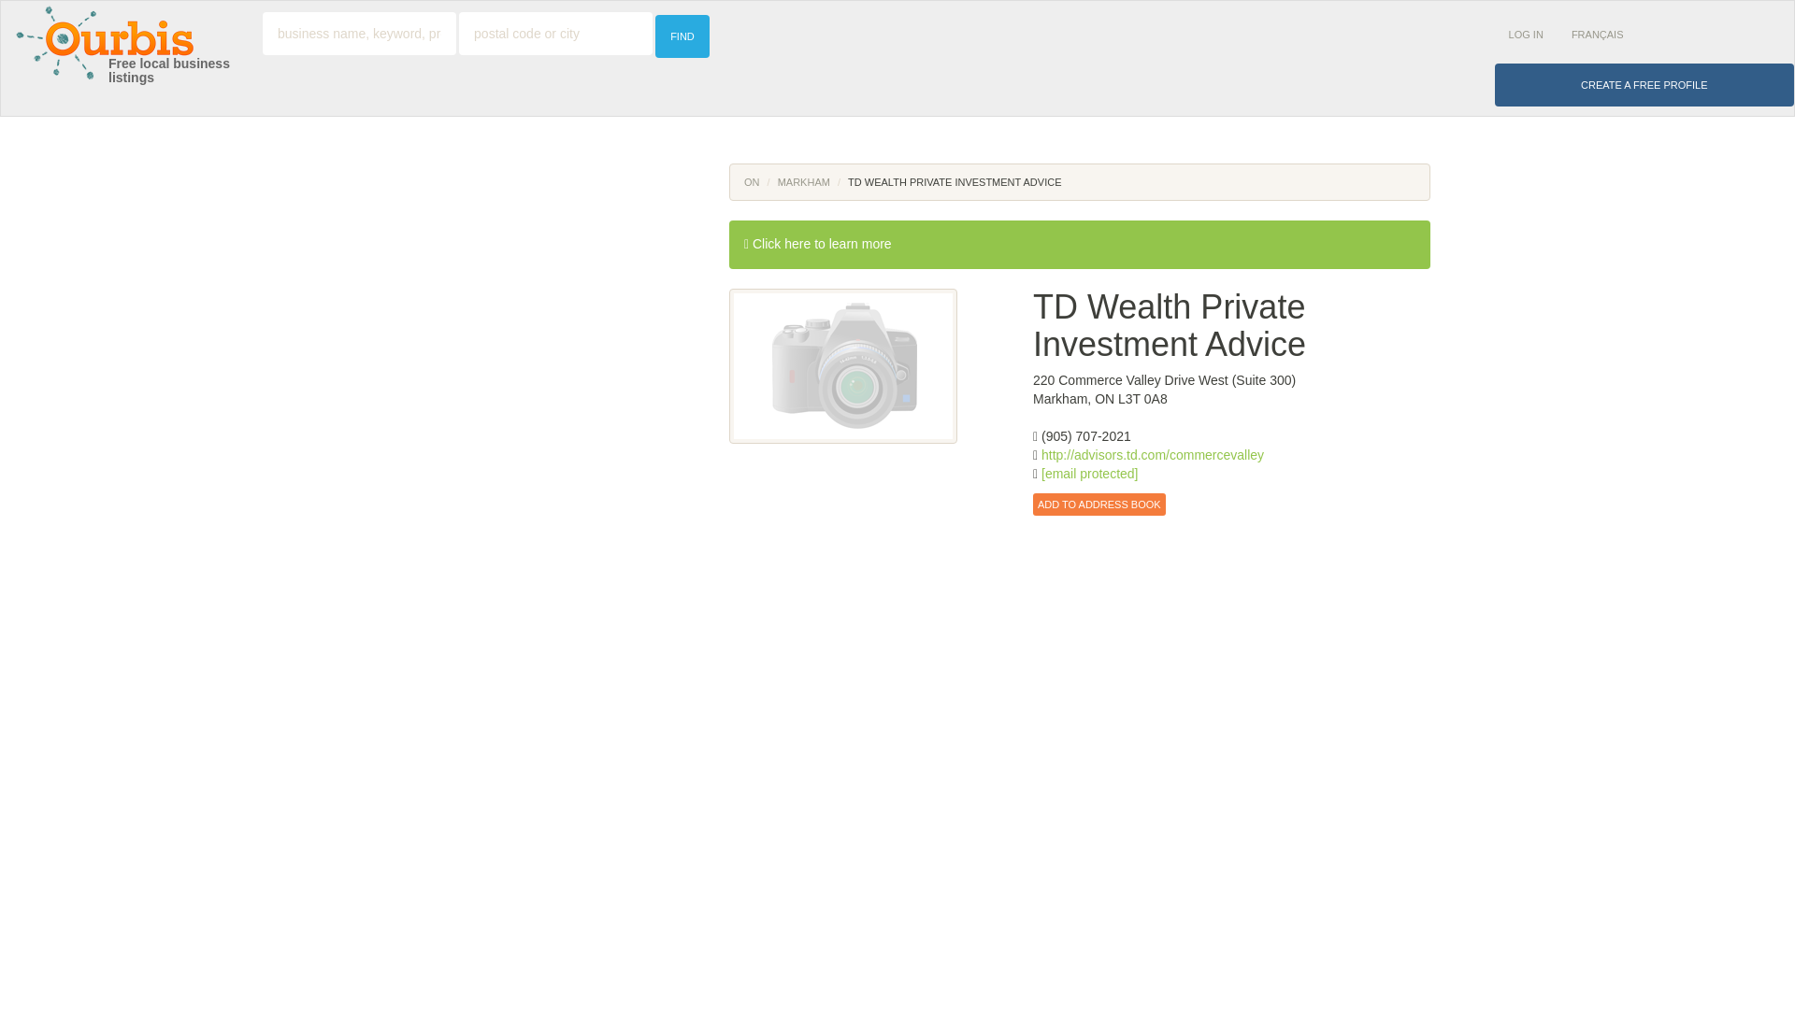 The width and height of the screenshot is (1795, 1009). I want to click on Main, so click(1085, 436).